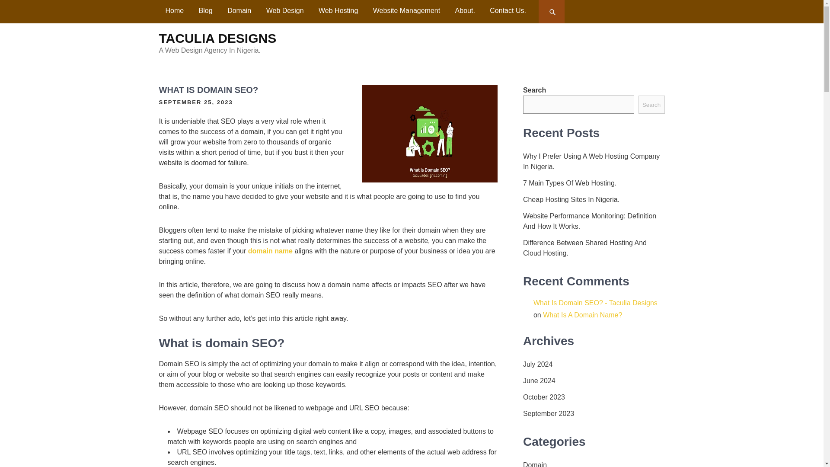 The width and height of the screenshot is (830, 467). What do you see at coordinates (508, 10) in the screenshot?
I see `Contact Us.` at bounding box center [508, 10].